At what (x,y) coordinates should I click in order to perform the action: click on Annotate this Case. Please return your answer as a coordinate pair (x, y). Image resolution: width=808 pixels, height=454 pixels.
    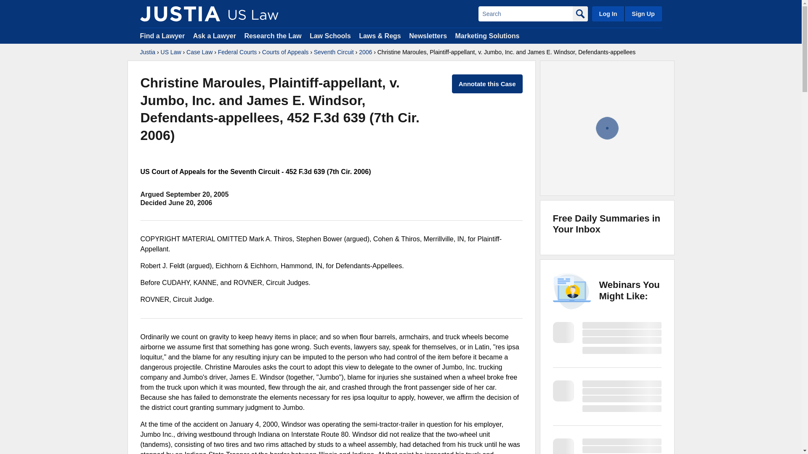
    Looking at the image, I should click on (487, 84).